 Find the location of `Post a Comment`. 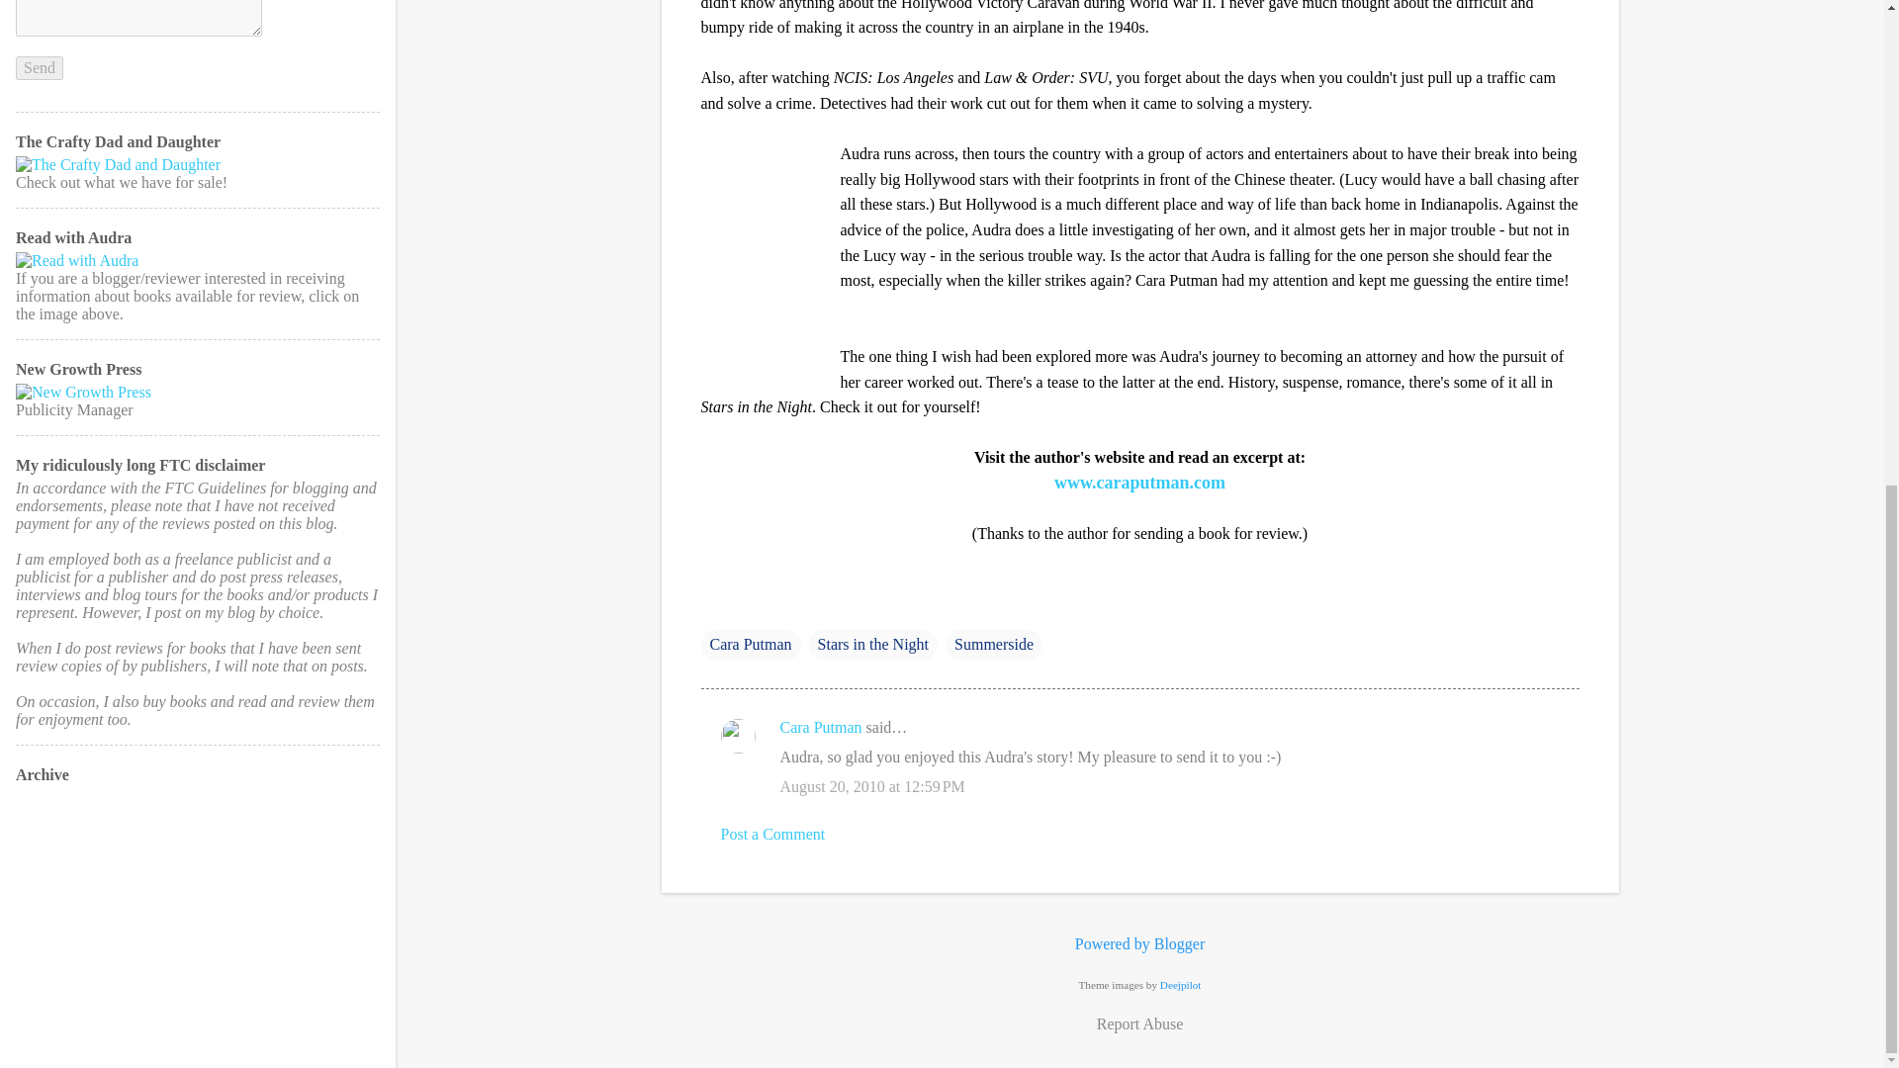

Post a Comment is located at coordinates (771, 834).